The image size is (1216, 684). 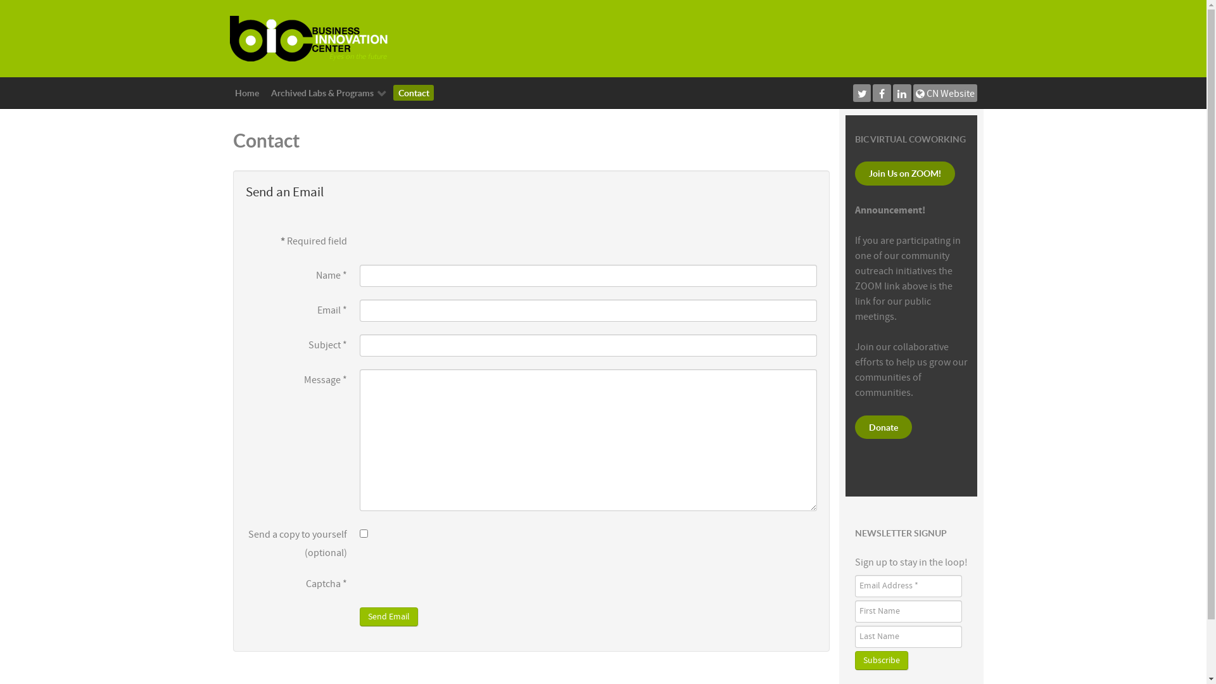 What do you see at coordinates (905, 174) in the screenshot?
I see `Join Us on ZOOM!` at bounding box center [905, 174].